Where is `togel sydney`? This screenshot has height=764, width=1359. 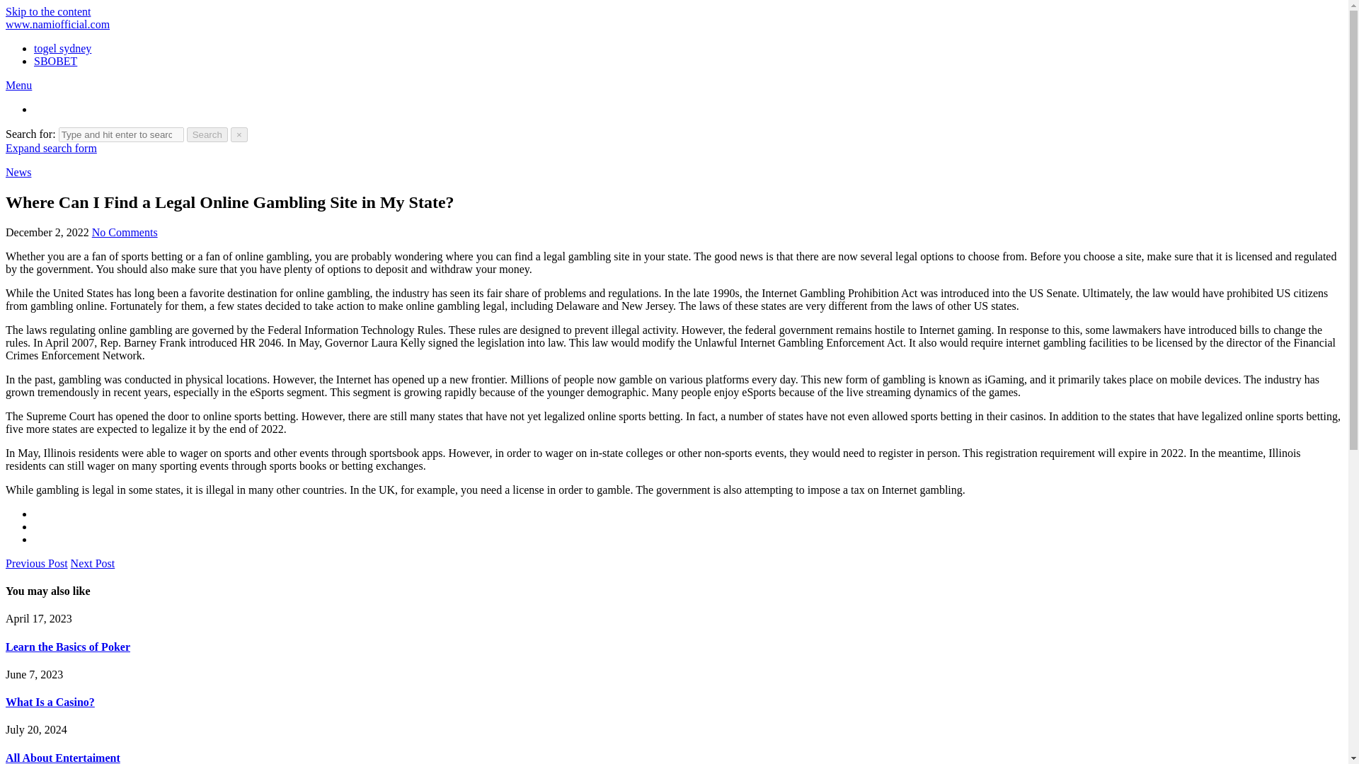 togel sydney is located at coordinates (62, 48).